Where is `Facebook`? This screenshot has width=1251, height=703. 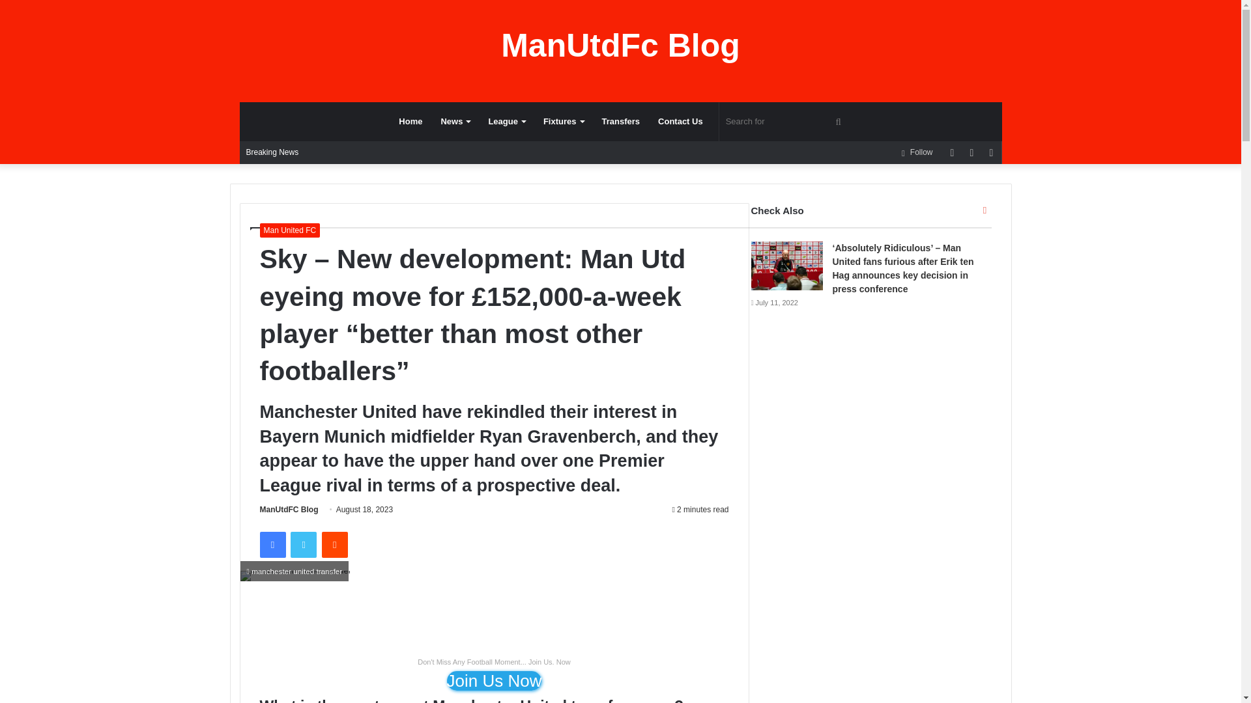 Facebook is located at coordinates (272, 544).